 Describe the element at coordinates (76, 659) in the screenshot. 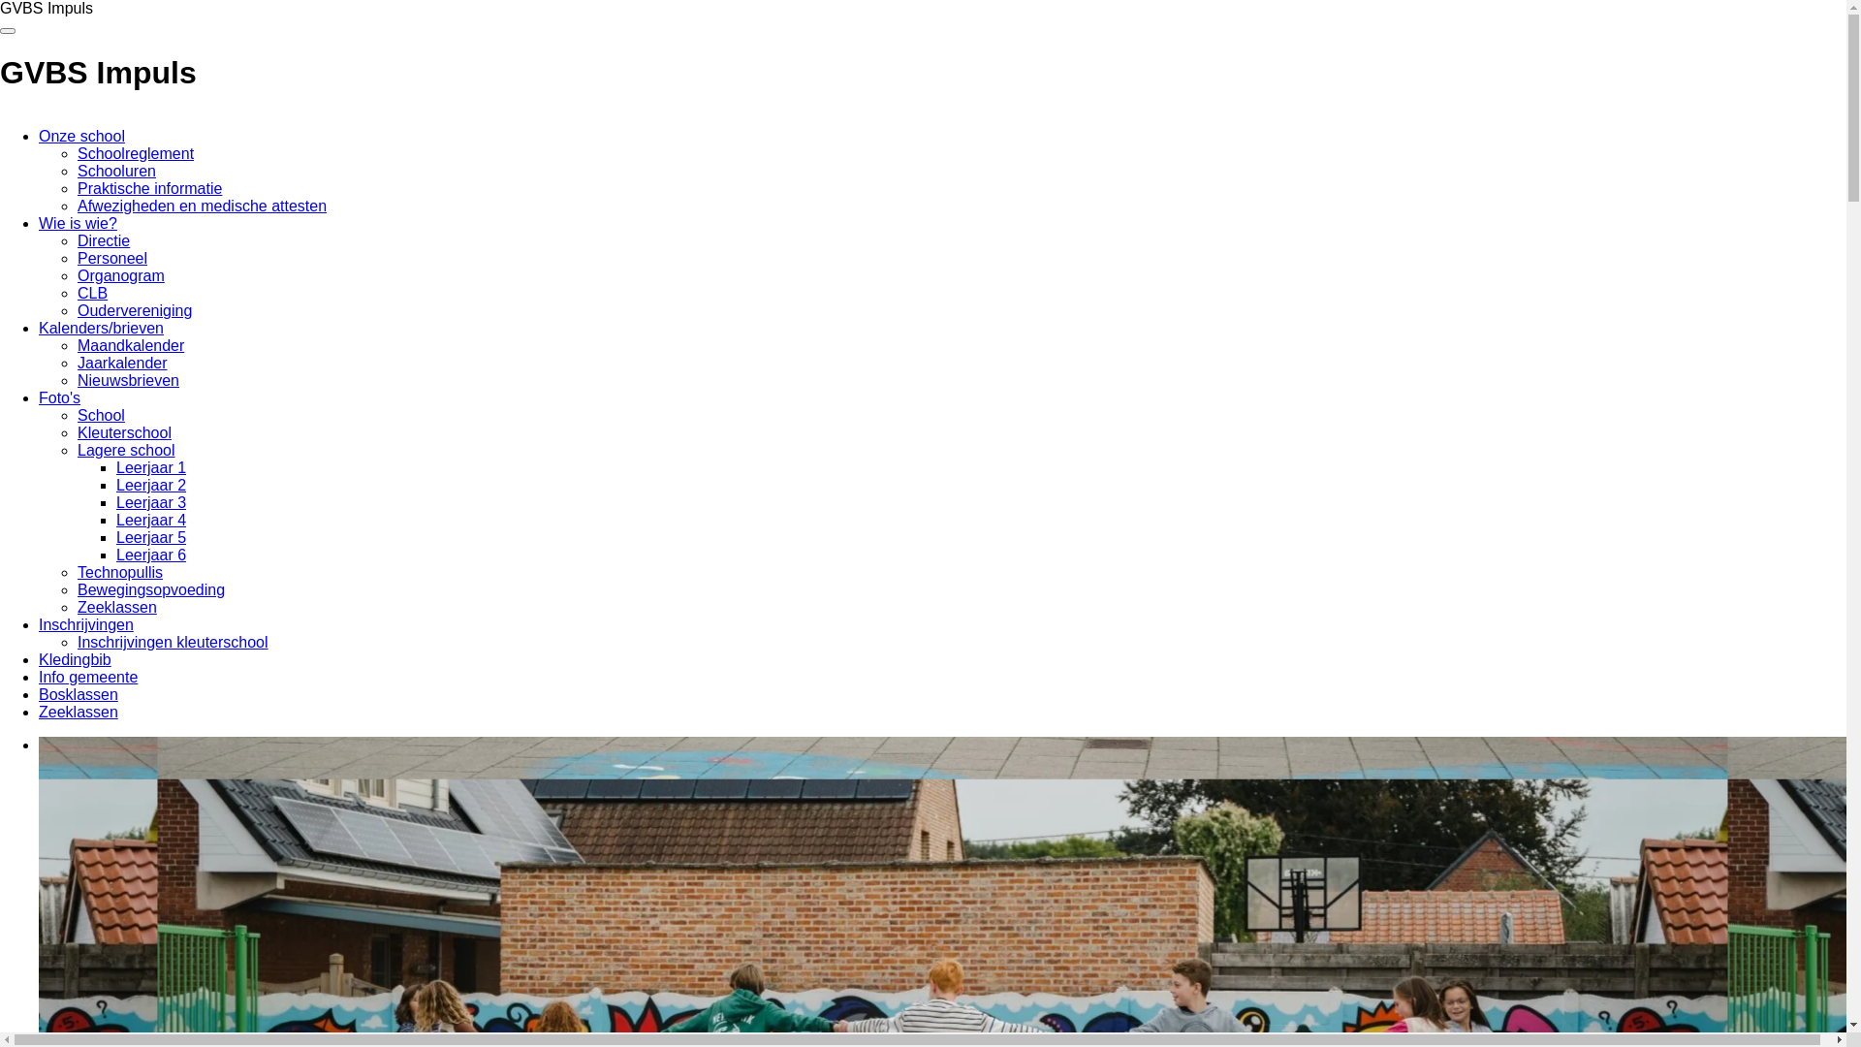

I see `Kledingbib` at that location.